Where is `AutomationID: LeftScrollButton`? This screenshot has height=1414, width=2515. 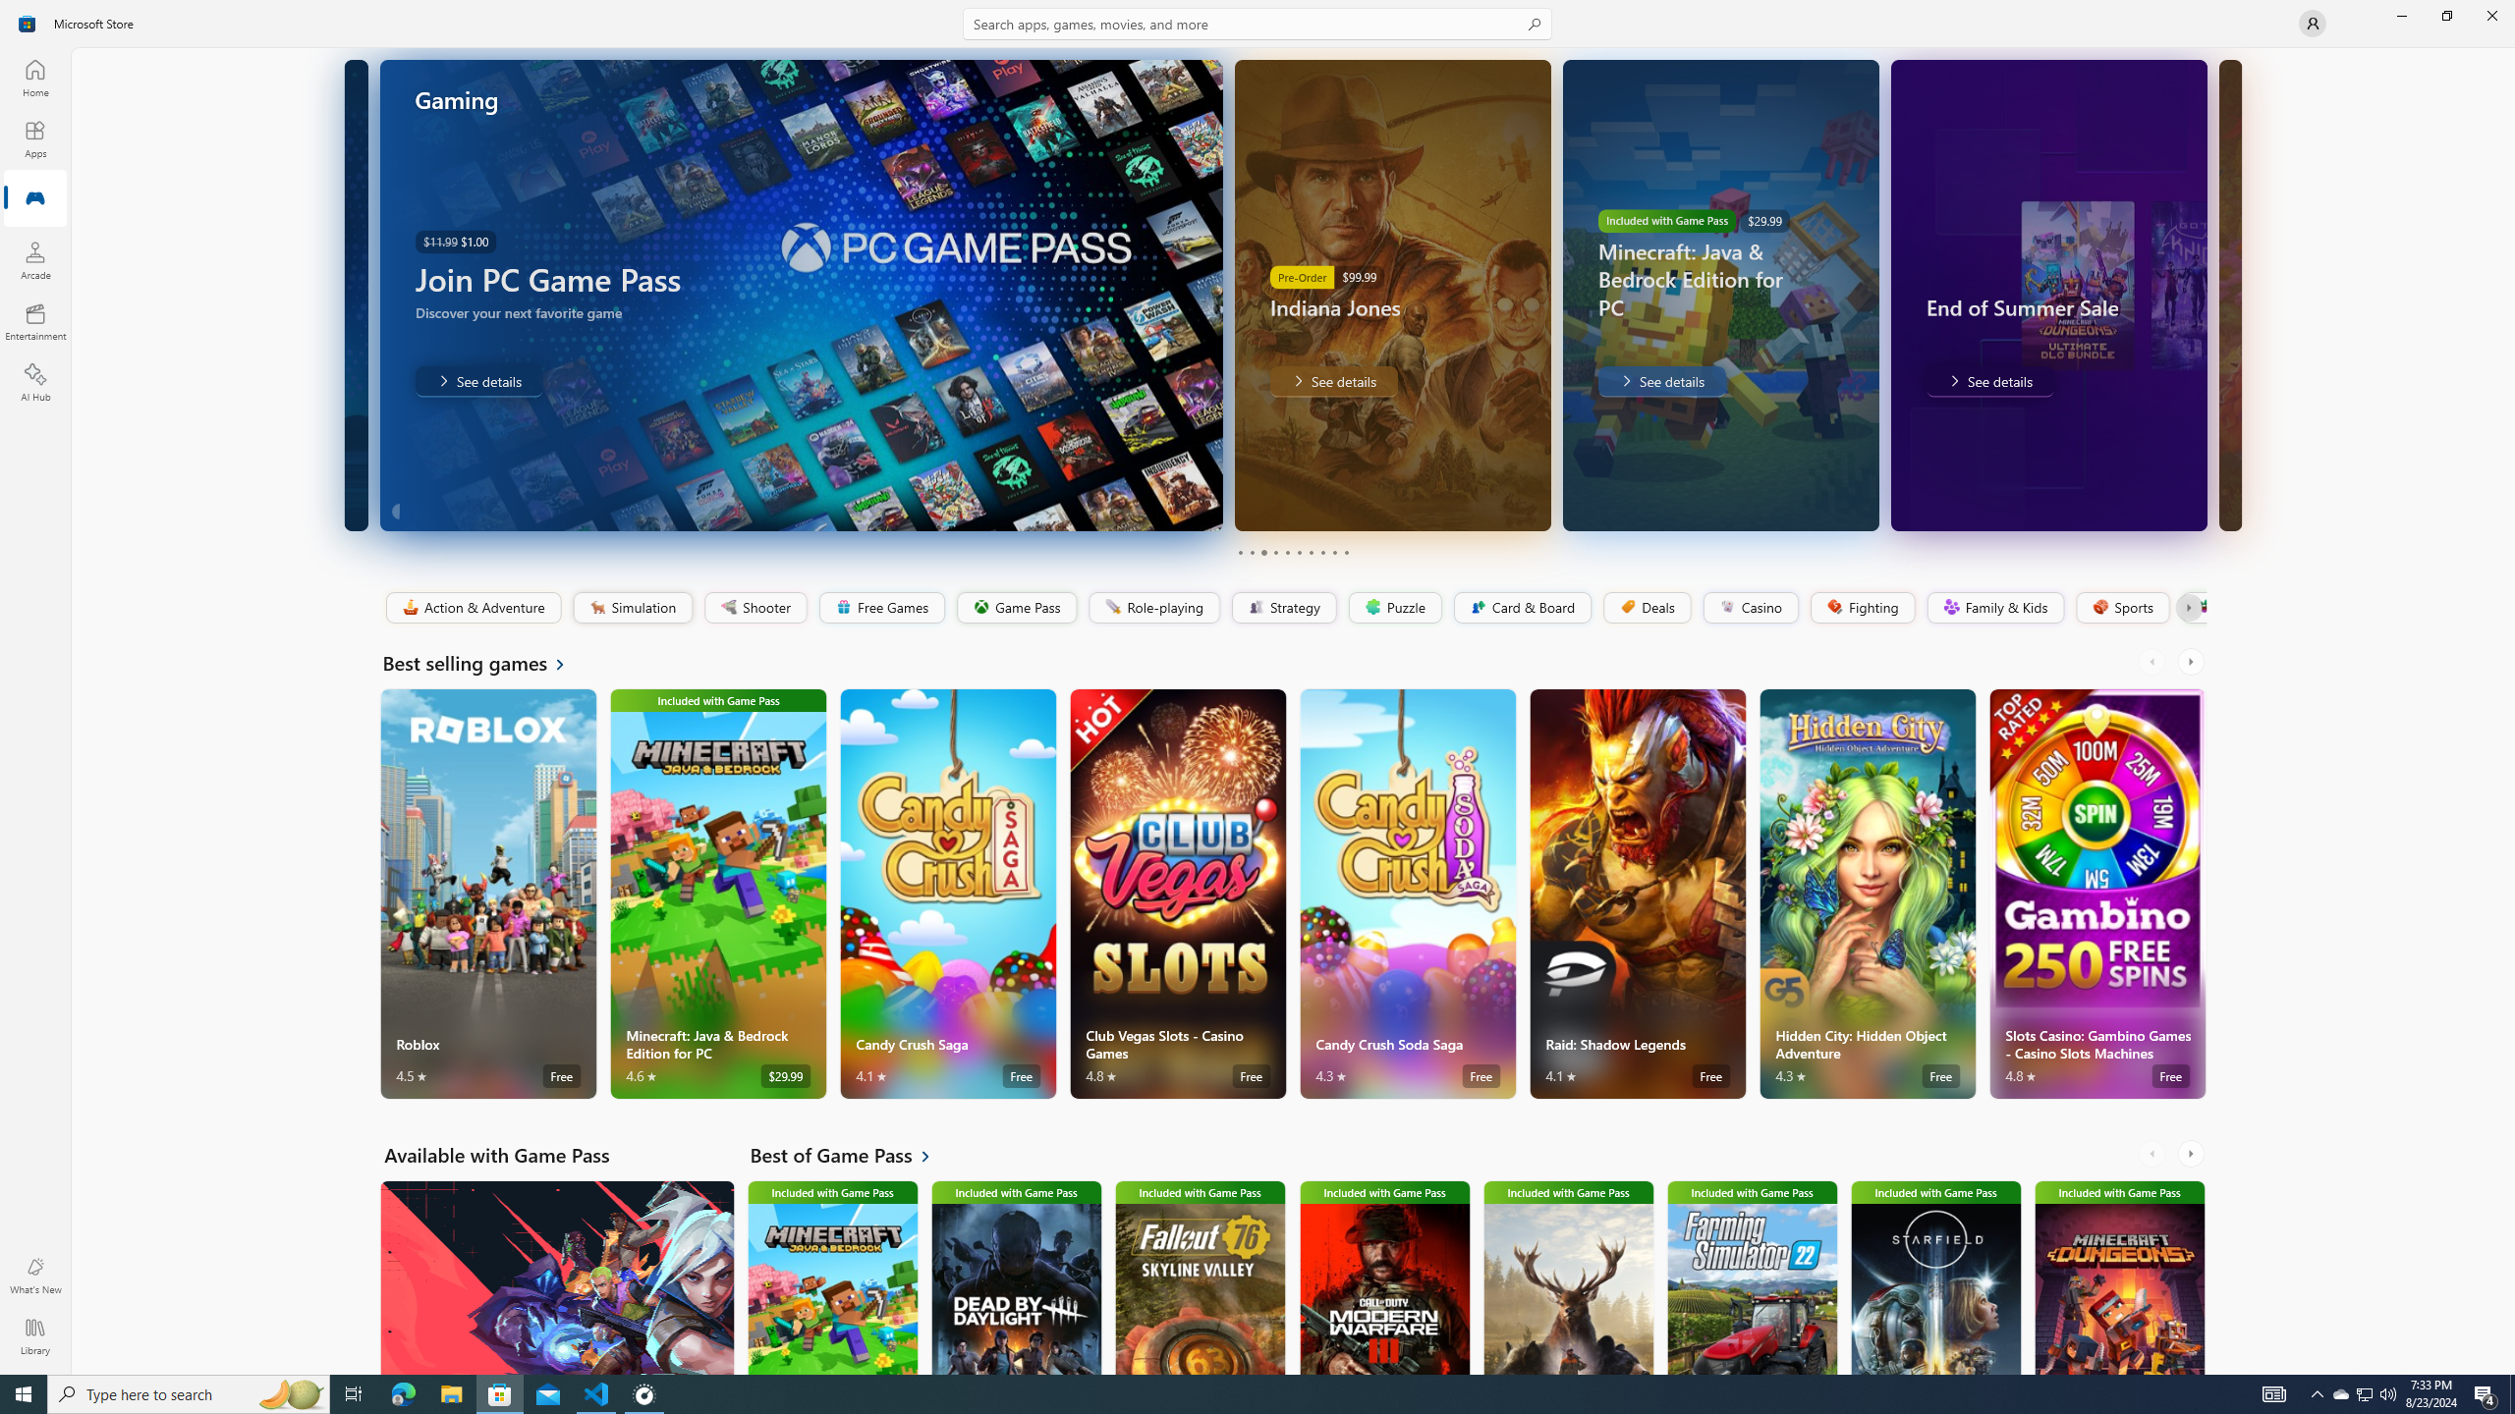
AutomationID: LeftScrollButton is located at coordinates (2153, 1153).